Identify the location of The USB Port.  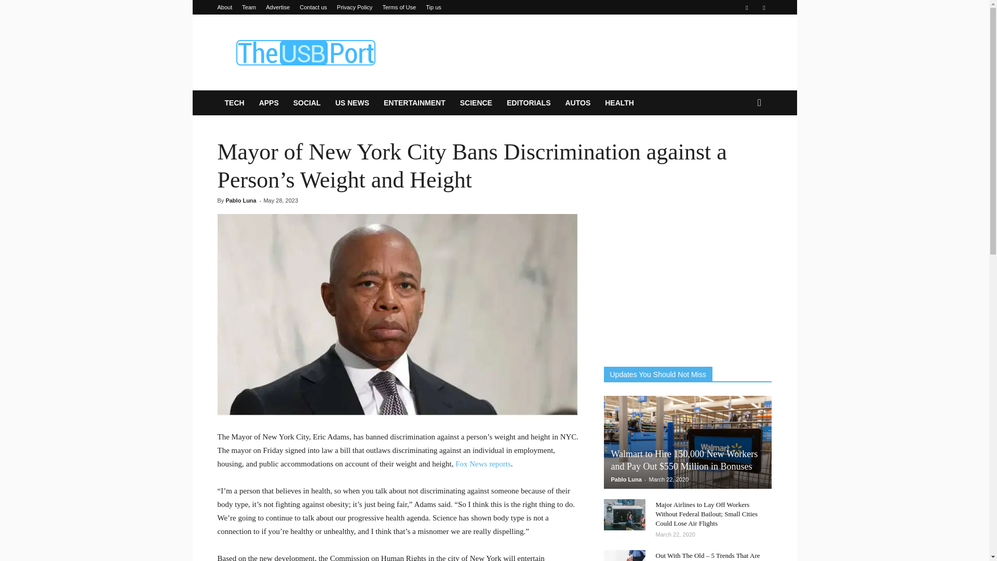
(305, 52).